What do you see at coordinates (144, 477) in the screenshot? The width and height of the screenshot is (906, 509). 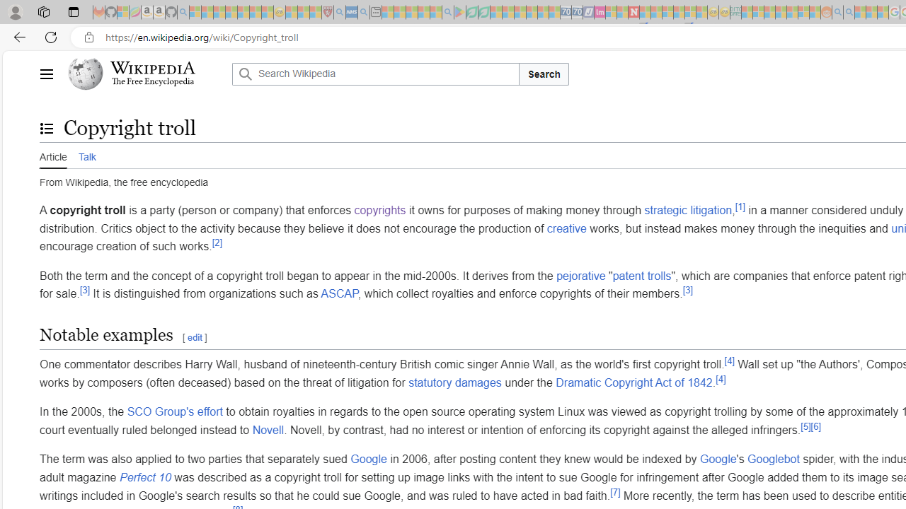 I see `Perfect 10` at bounding box center [144, 477].